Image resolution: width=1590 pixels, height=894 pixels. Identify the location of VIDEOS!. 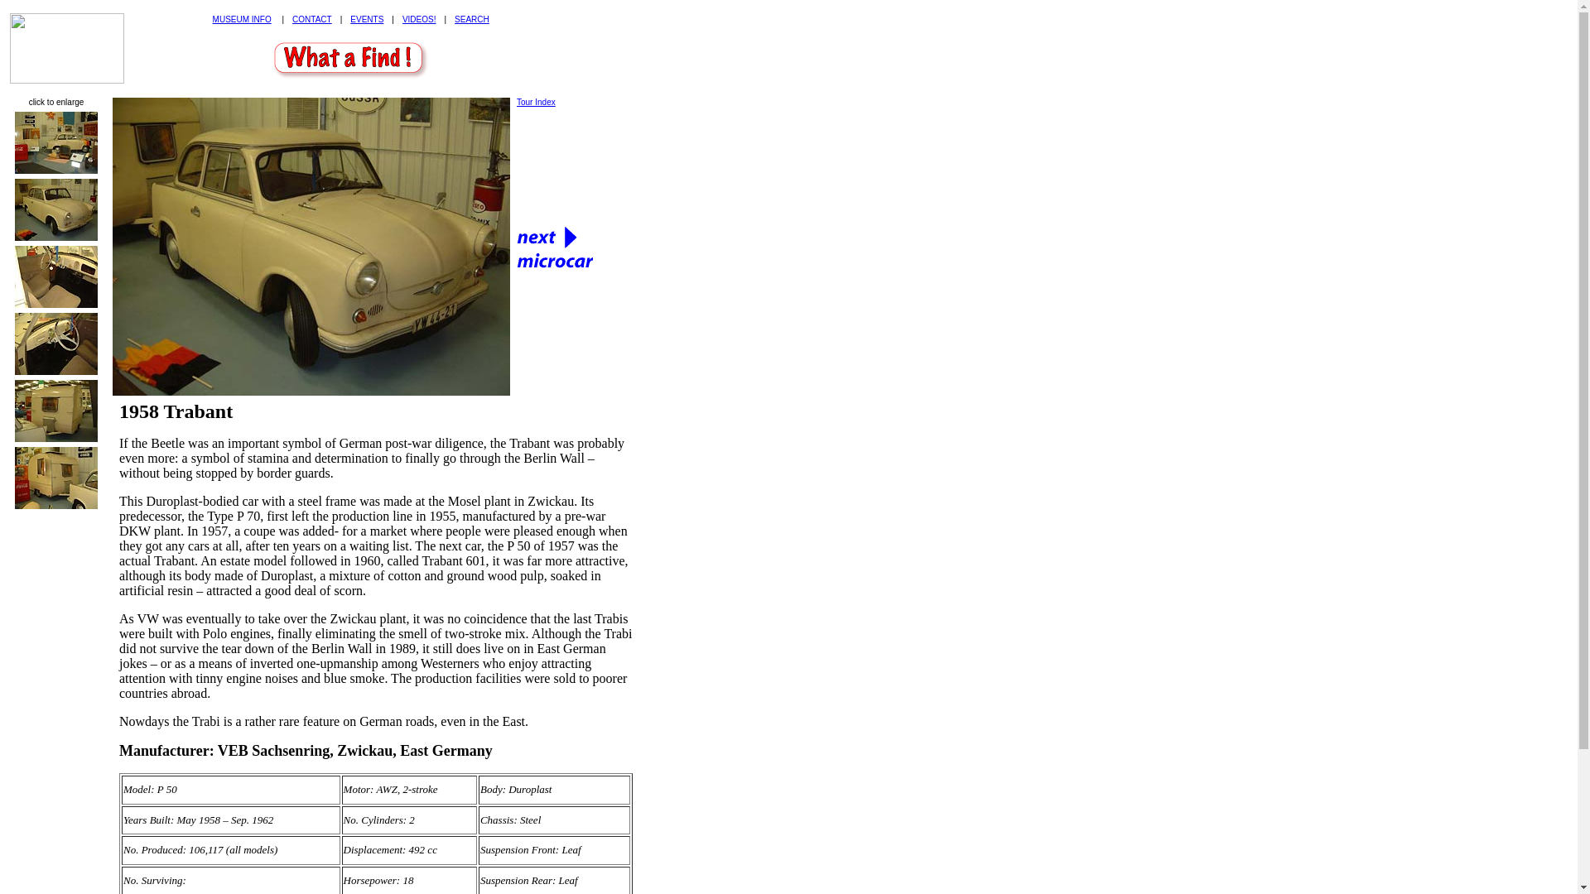
(419, 20).